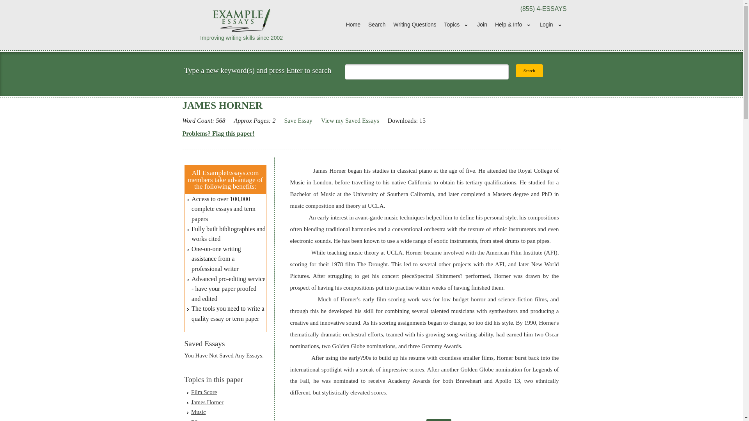 The height and width of the screenshot is (421, 749). What do you see at coordinates (298, 121) in the screenshot?
I see `Save Essay` at bounding box center [298, 121].